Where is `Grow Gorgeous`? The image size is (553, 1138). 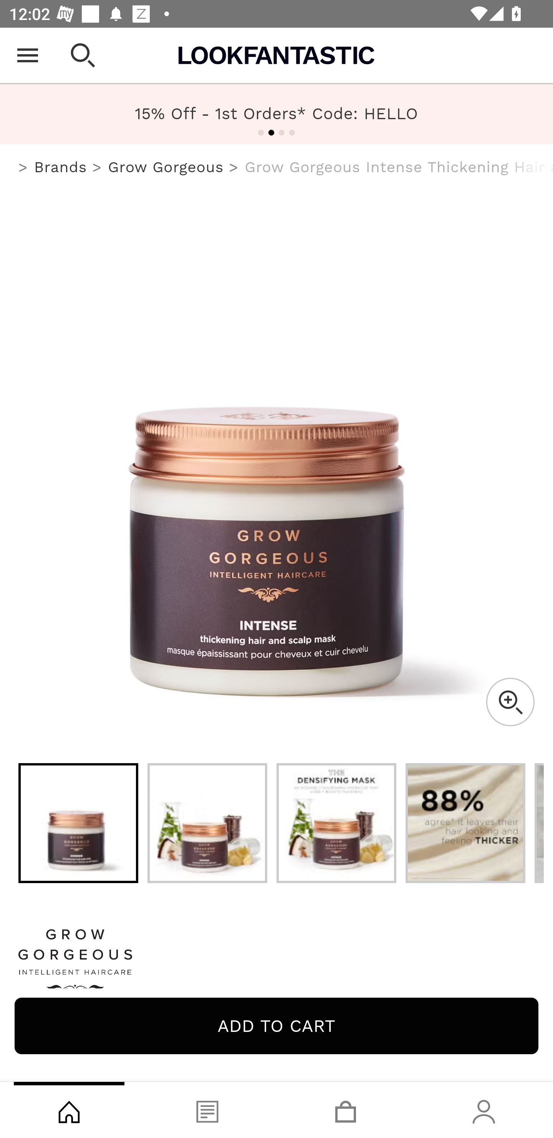
Grow Gorgeous is located at coordinates (166, 167).